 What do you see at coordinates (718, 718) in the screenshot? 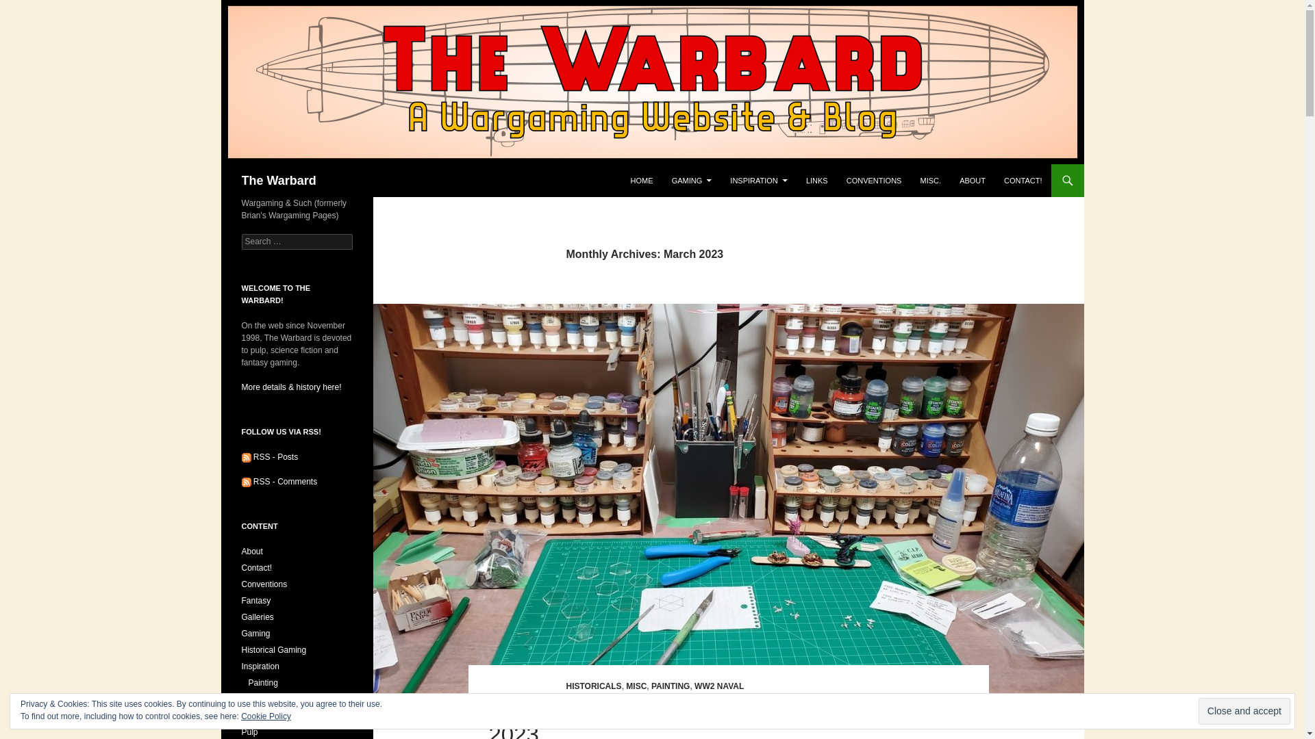
I see `THE WORKBENCH THIS WEEK, 28 MARCH 2023` at bounding box center [718, 718].